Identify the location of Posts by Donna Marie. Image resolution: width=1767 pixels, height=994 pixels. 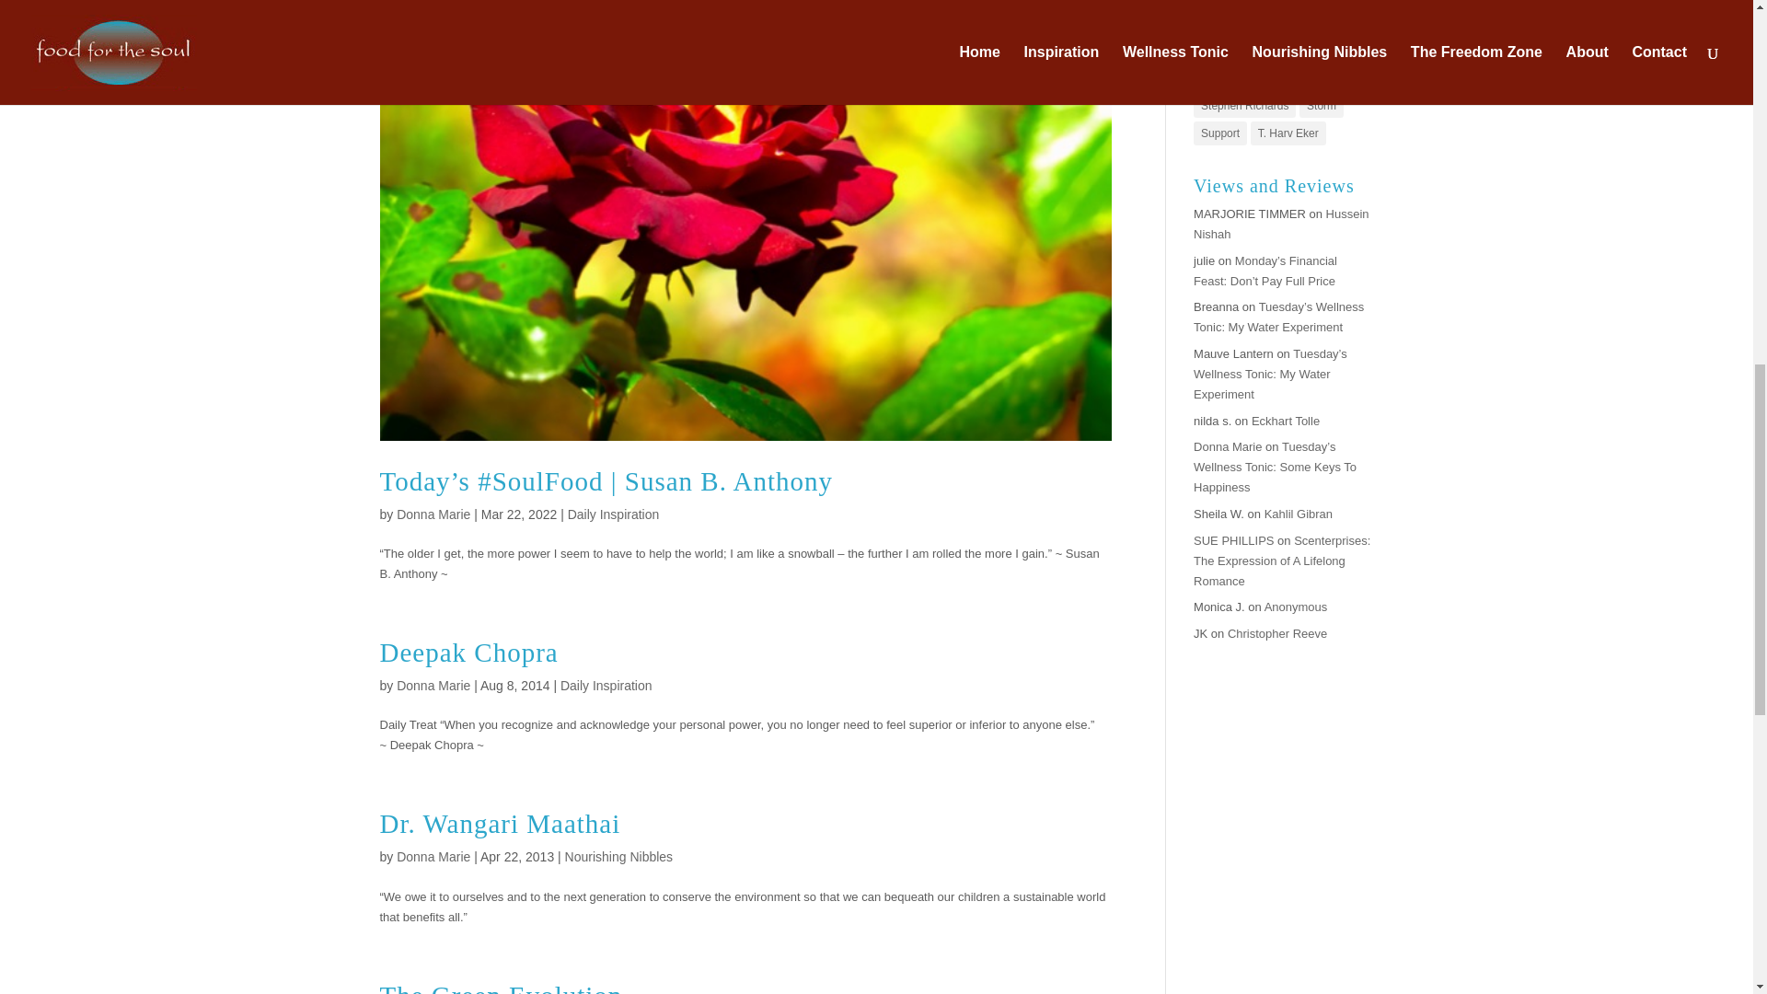
(433, 514).